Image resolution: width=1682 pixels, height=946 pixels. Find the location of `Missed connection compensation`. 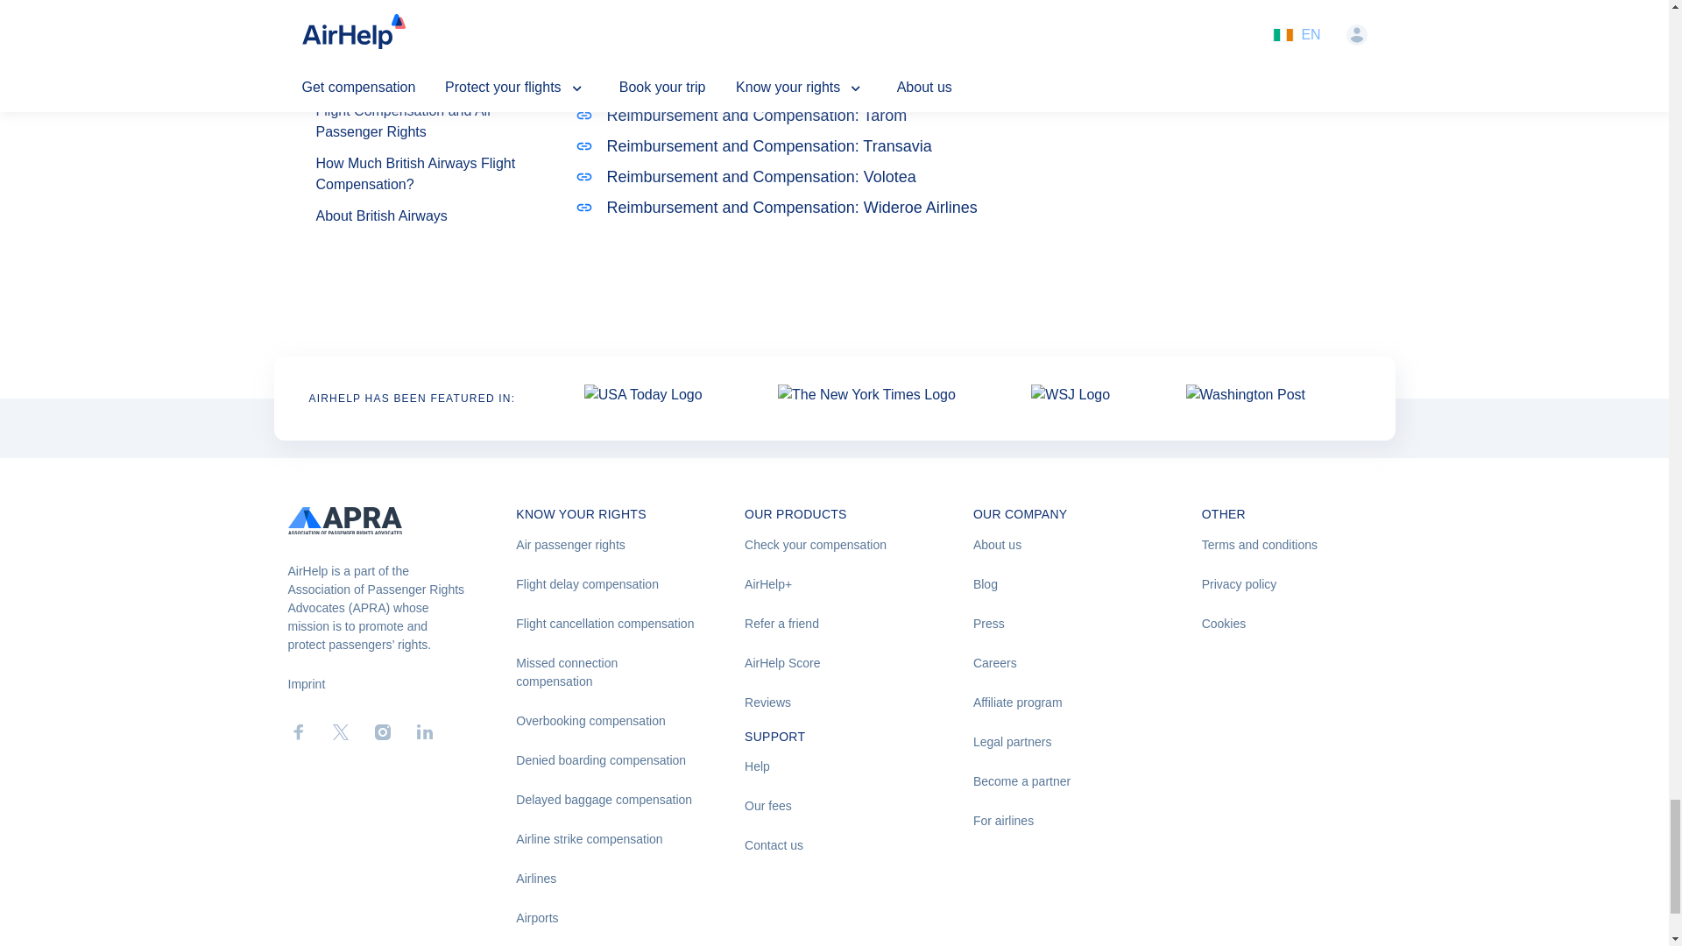

Missed connection compensation is located at coordinates (606, 673).